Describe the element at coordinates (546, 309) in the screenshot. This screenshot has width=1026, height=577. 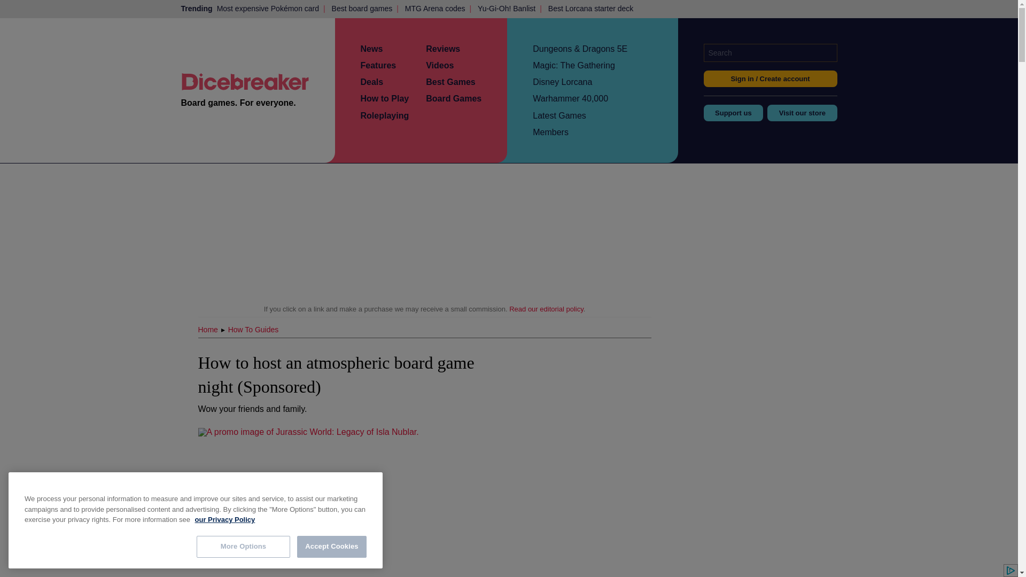
I see `Read our editorial policy` at that location.